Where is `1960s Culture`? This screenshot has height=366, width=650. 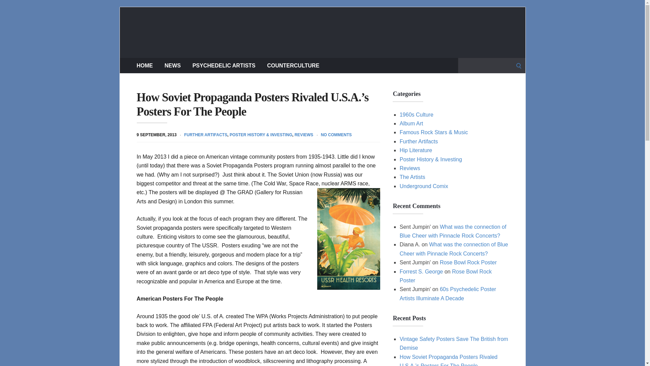
1960s Culture is located at coordinates (416, 115).